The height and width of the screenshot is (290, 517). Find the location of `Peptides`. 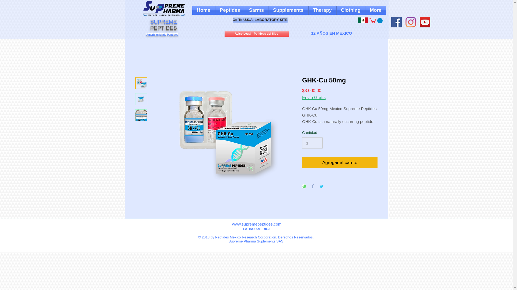

Peptides is located at coordinates (230, 10).